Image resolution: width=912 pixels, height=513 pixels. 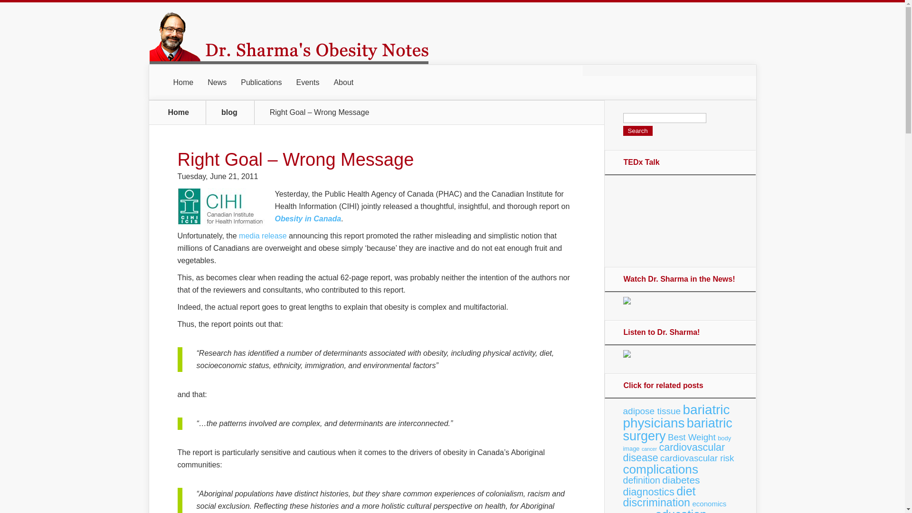 I want to click on sharma-obesity-cihi-logo, so click(x=223, y=208).